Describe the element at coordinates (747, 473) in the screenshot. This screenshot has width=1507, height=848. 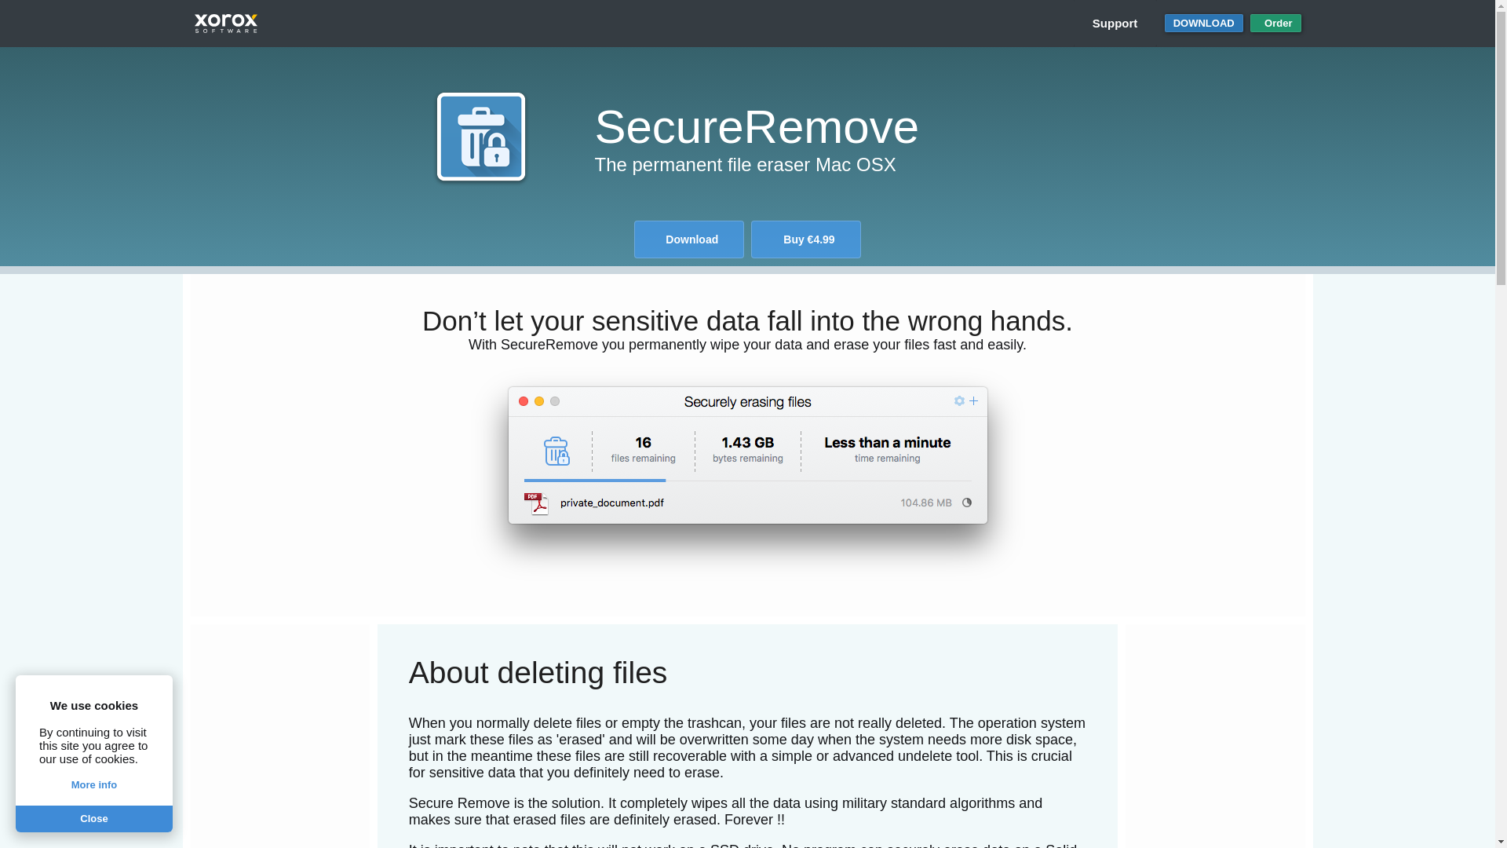
I see `Securely erasing files` at that location.